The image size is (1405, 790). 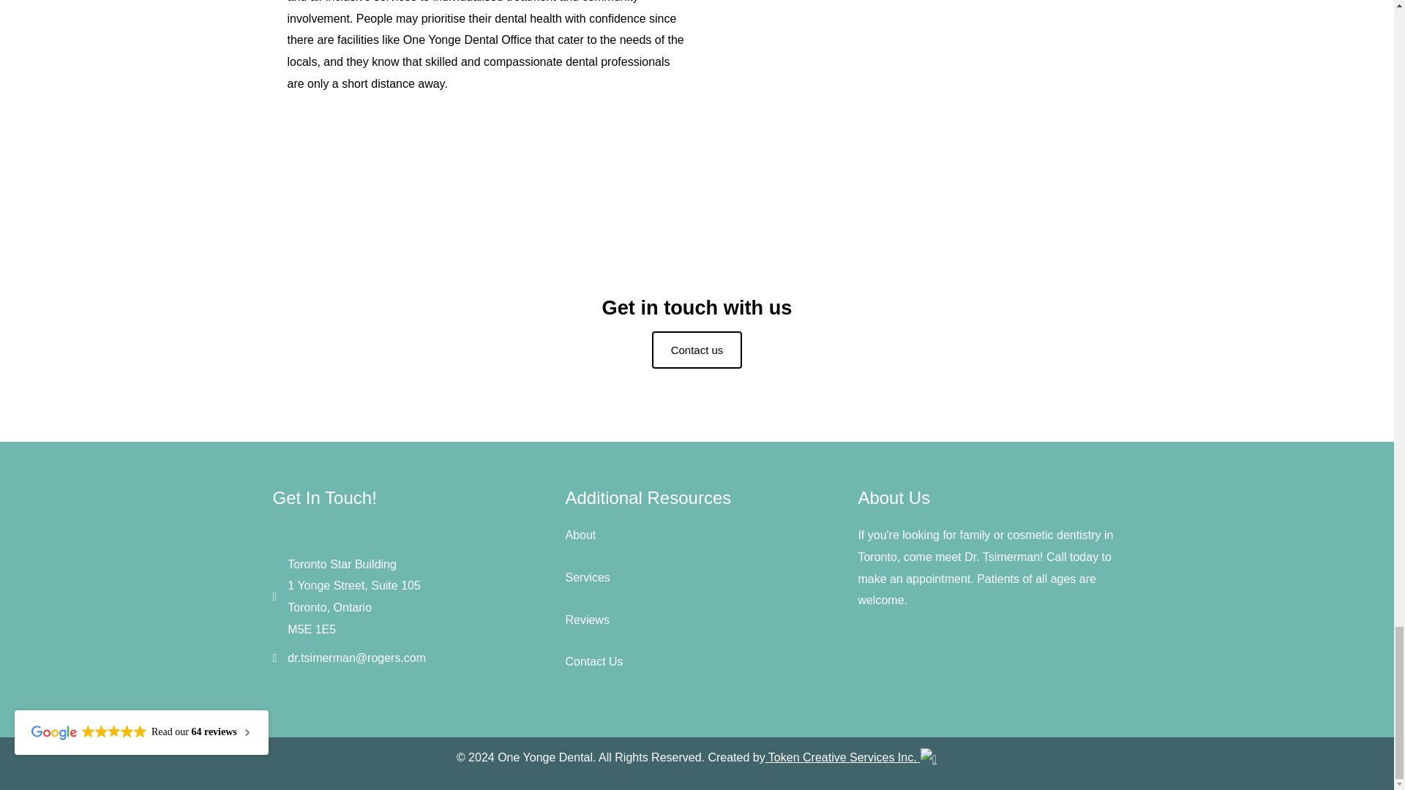 What do you see at coordinates (580, 534) in the screenshot?
I see `About` at bounding box center [580, 534].